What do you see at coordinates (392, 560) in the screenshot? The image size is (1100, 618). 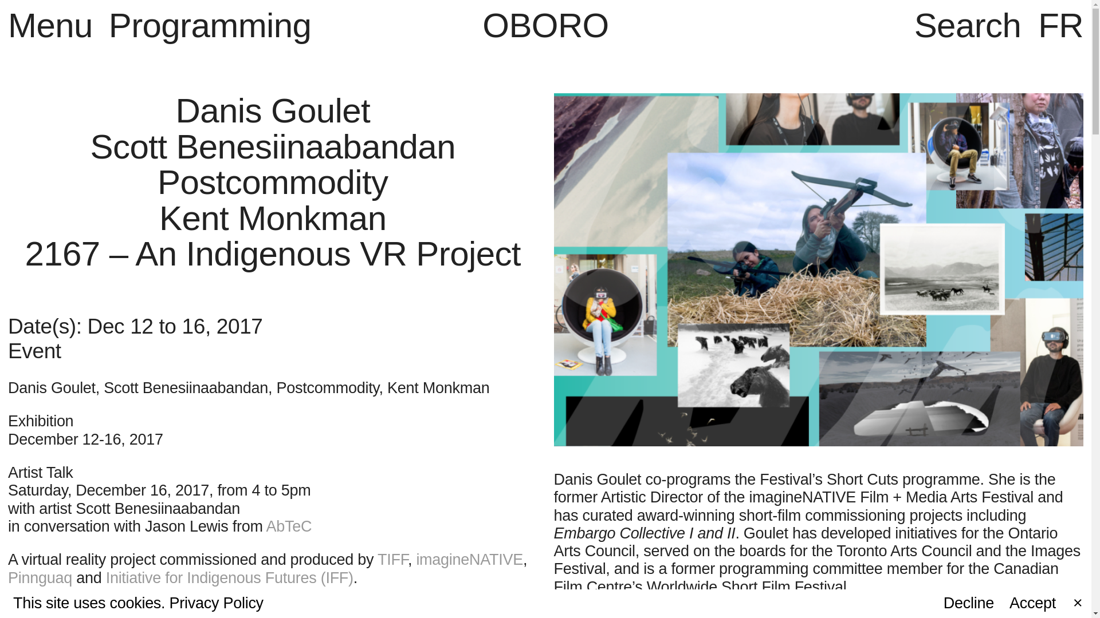 I see `TIFF` at bounding box center [392, 560].